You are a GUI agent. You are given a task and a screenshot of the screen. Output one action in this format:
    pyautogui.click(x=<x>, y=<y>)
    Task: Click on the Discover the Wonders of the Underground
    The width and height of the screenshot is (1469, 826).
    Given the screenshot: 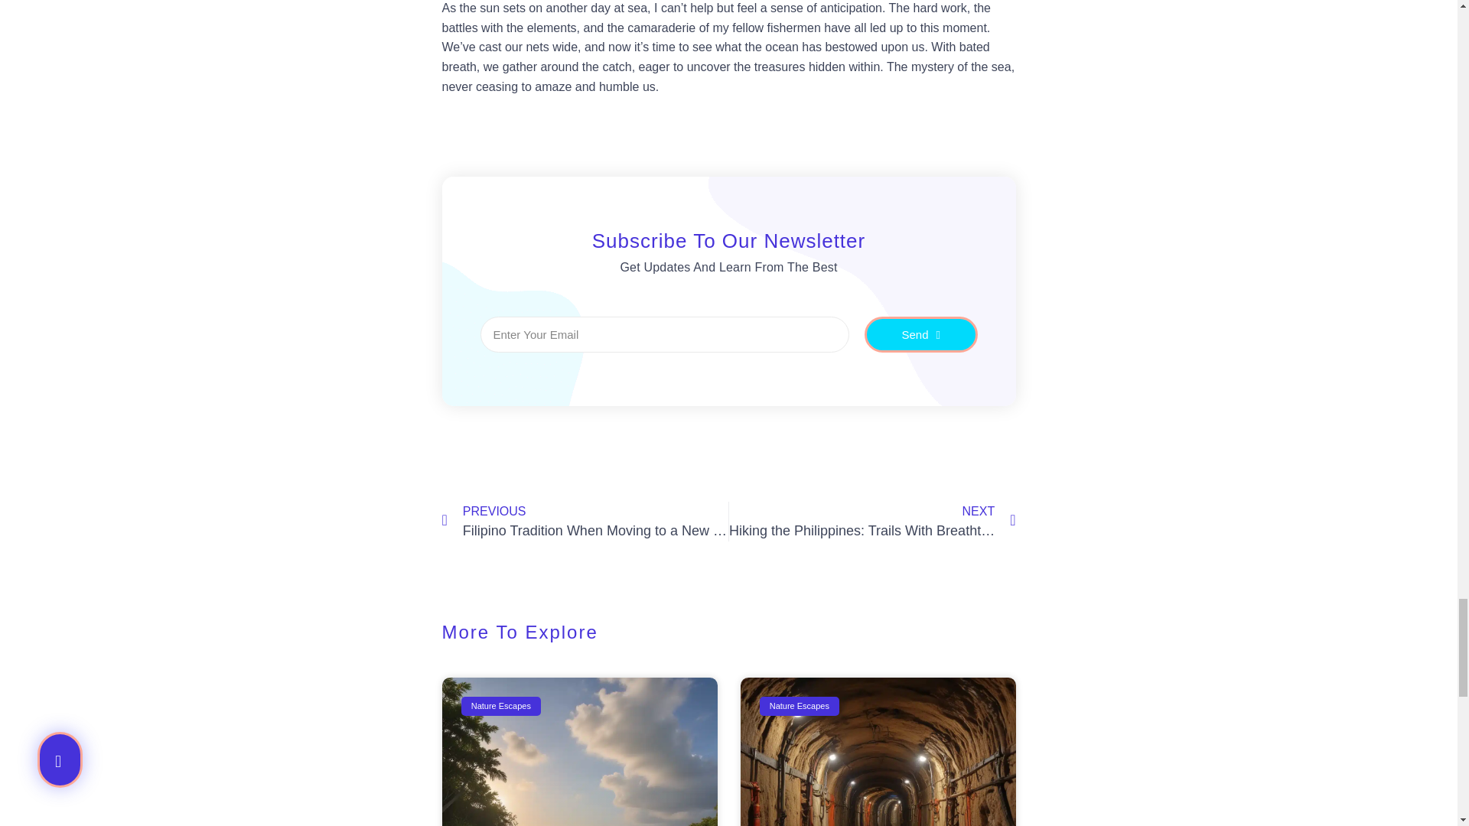 What is the action you would take?
    pyautogui.click(x=872, y=522)
    